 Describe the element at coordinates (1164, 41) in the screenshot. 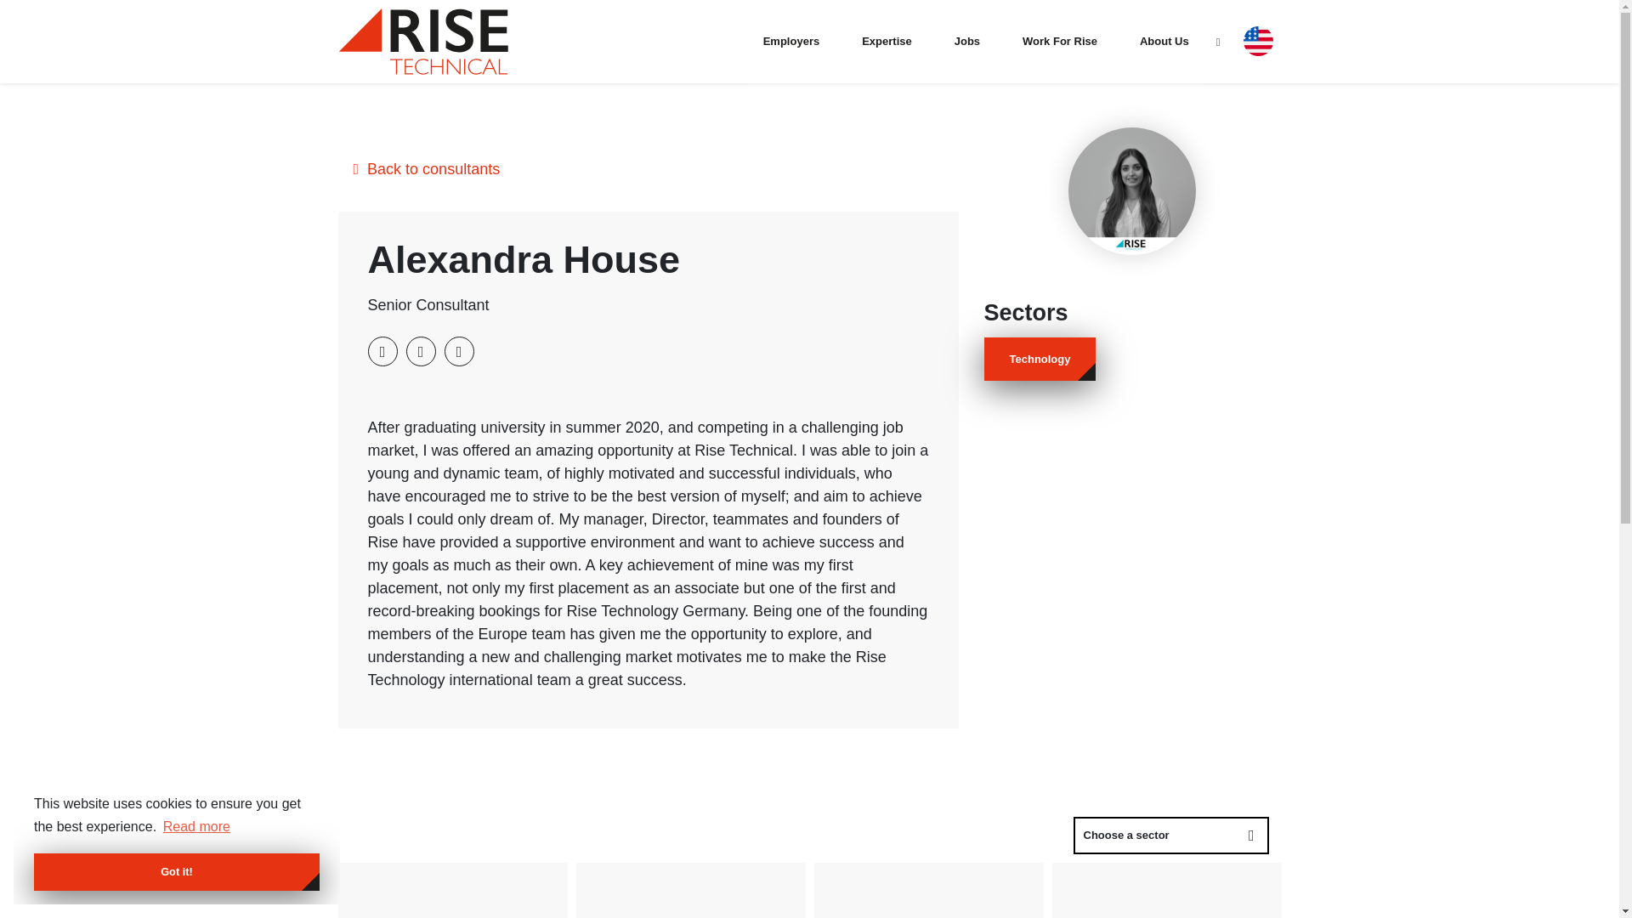

I see `About Us` at that location.